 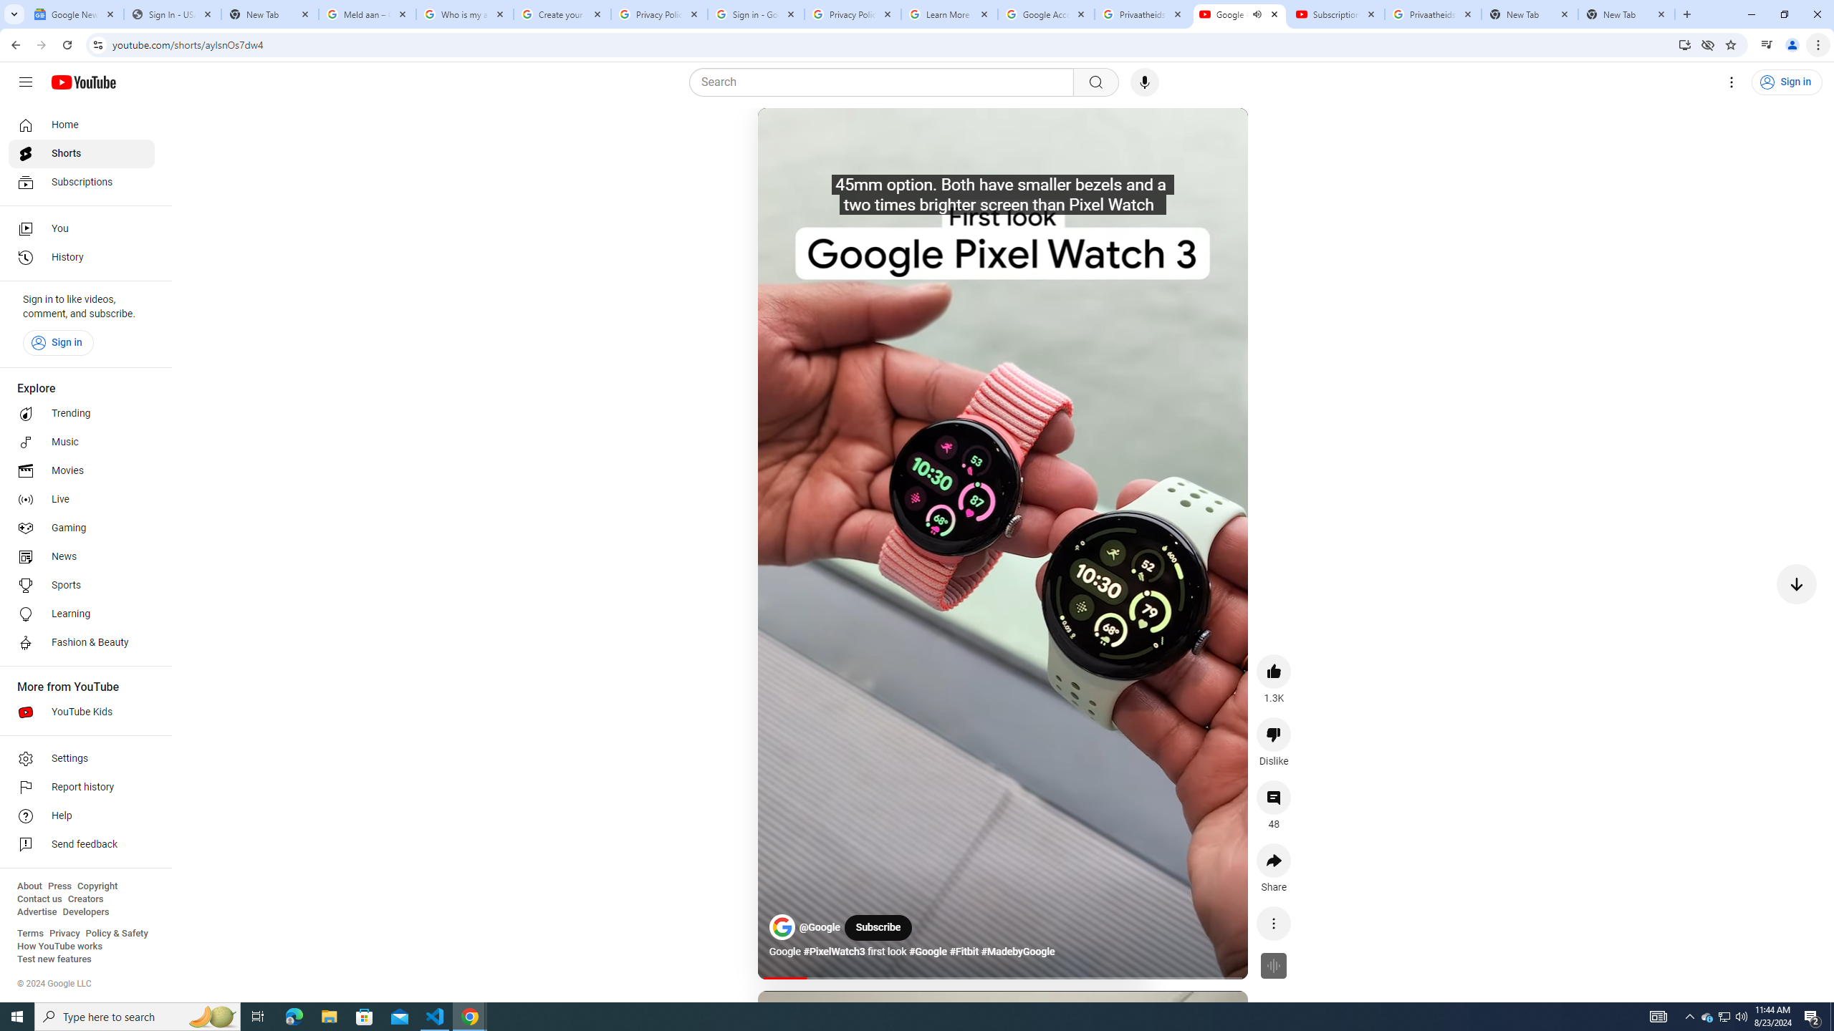 What do you see at coordinates (82, 556) in the screenshot?
I see `News` at bounding box center [82, 556].